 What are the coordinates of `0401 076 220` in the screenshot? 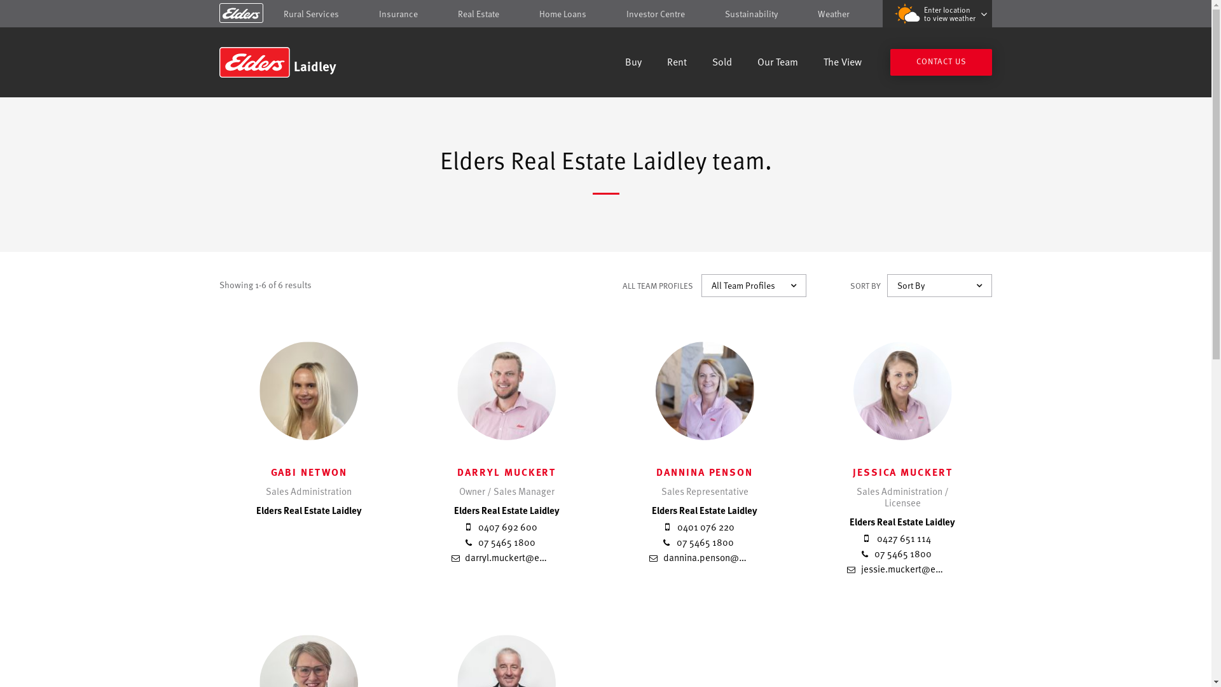 It's located at (698, 527).